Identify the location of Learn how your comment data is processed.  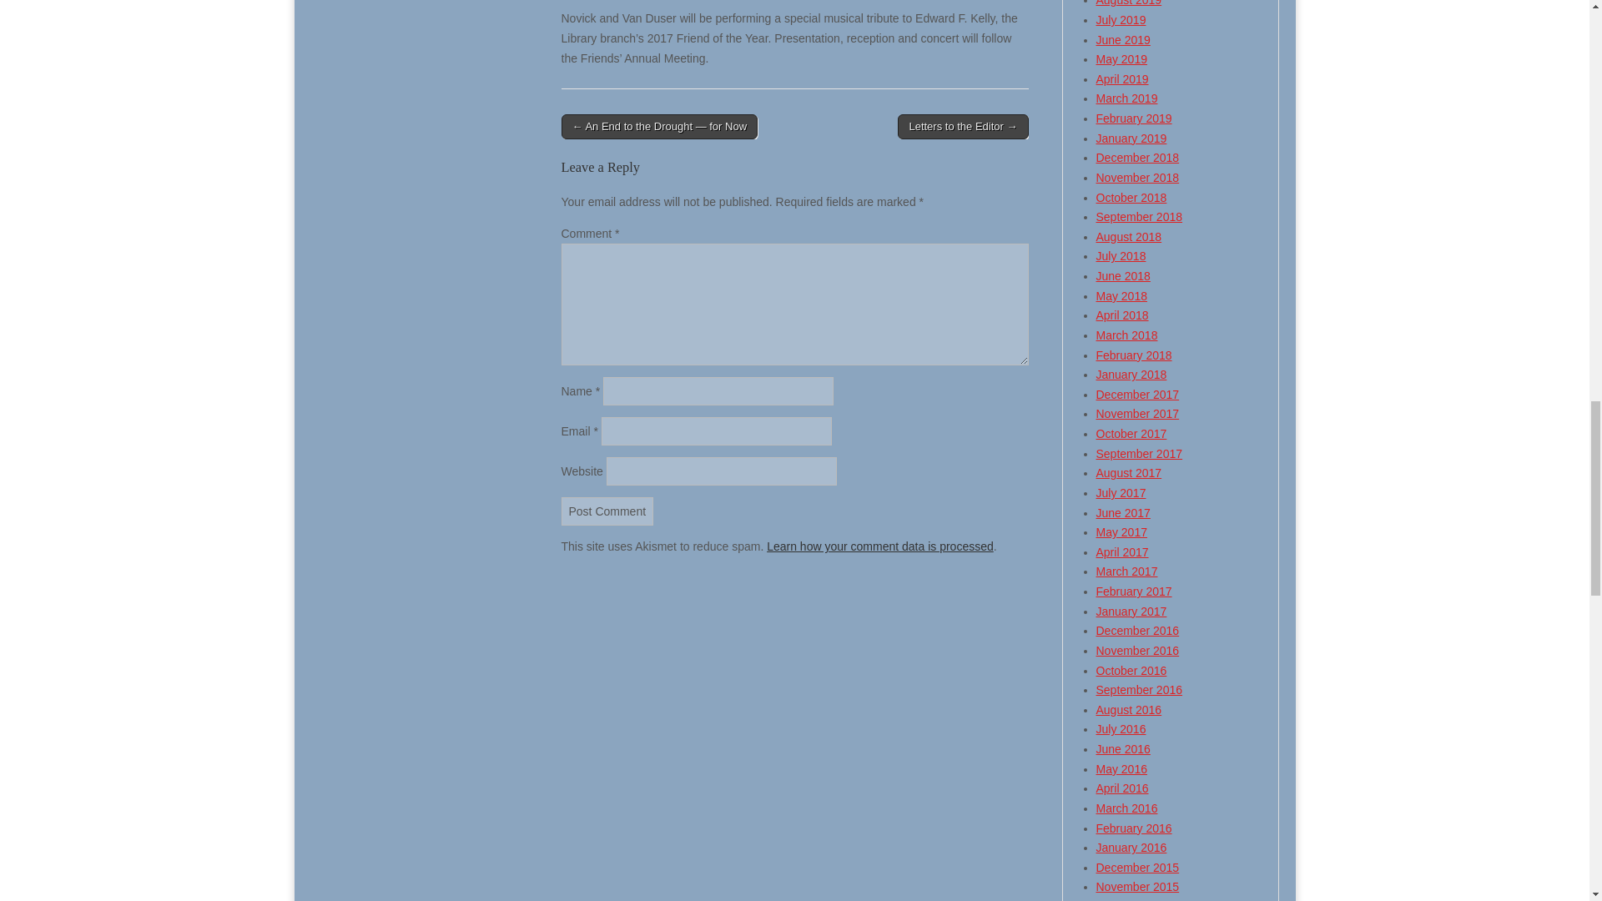
(879, 546).